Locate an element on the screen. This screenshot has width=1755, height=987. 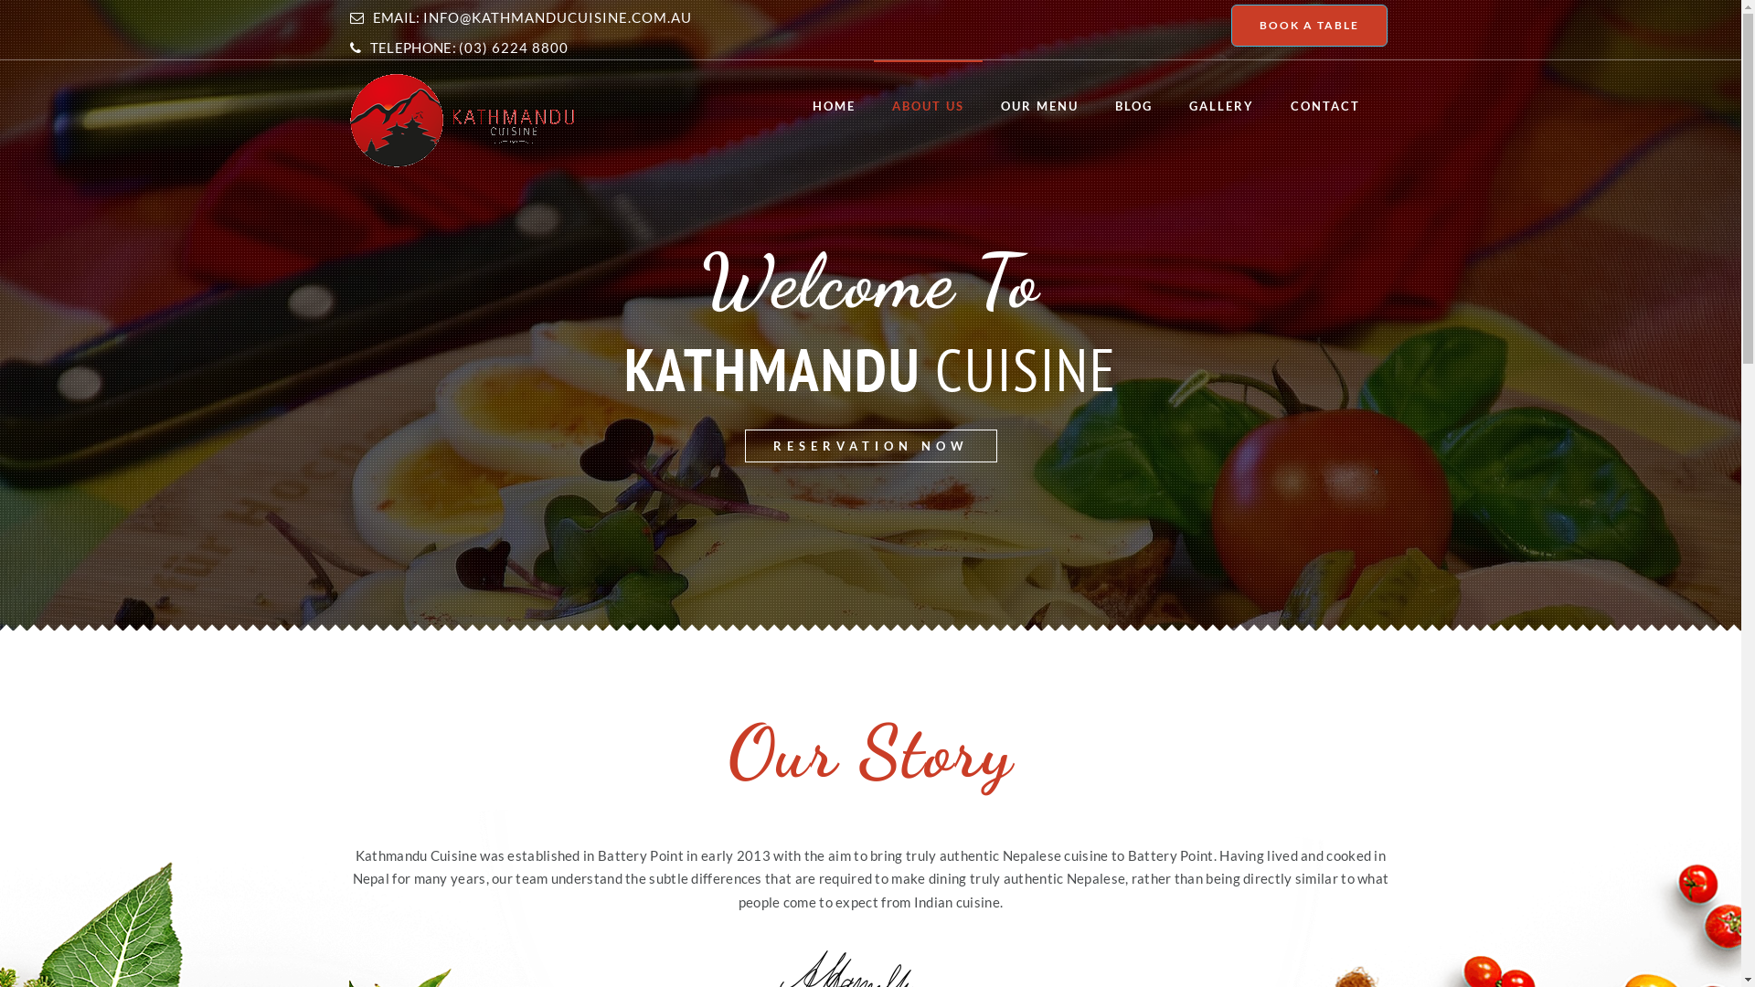
HOME is located at coordinates (834, 106).